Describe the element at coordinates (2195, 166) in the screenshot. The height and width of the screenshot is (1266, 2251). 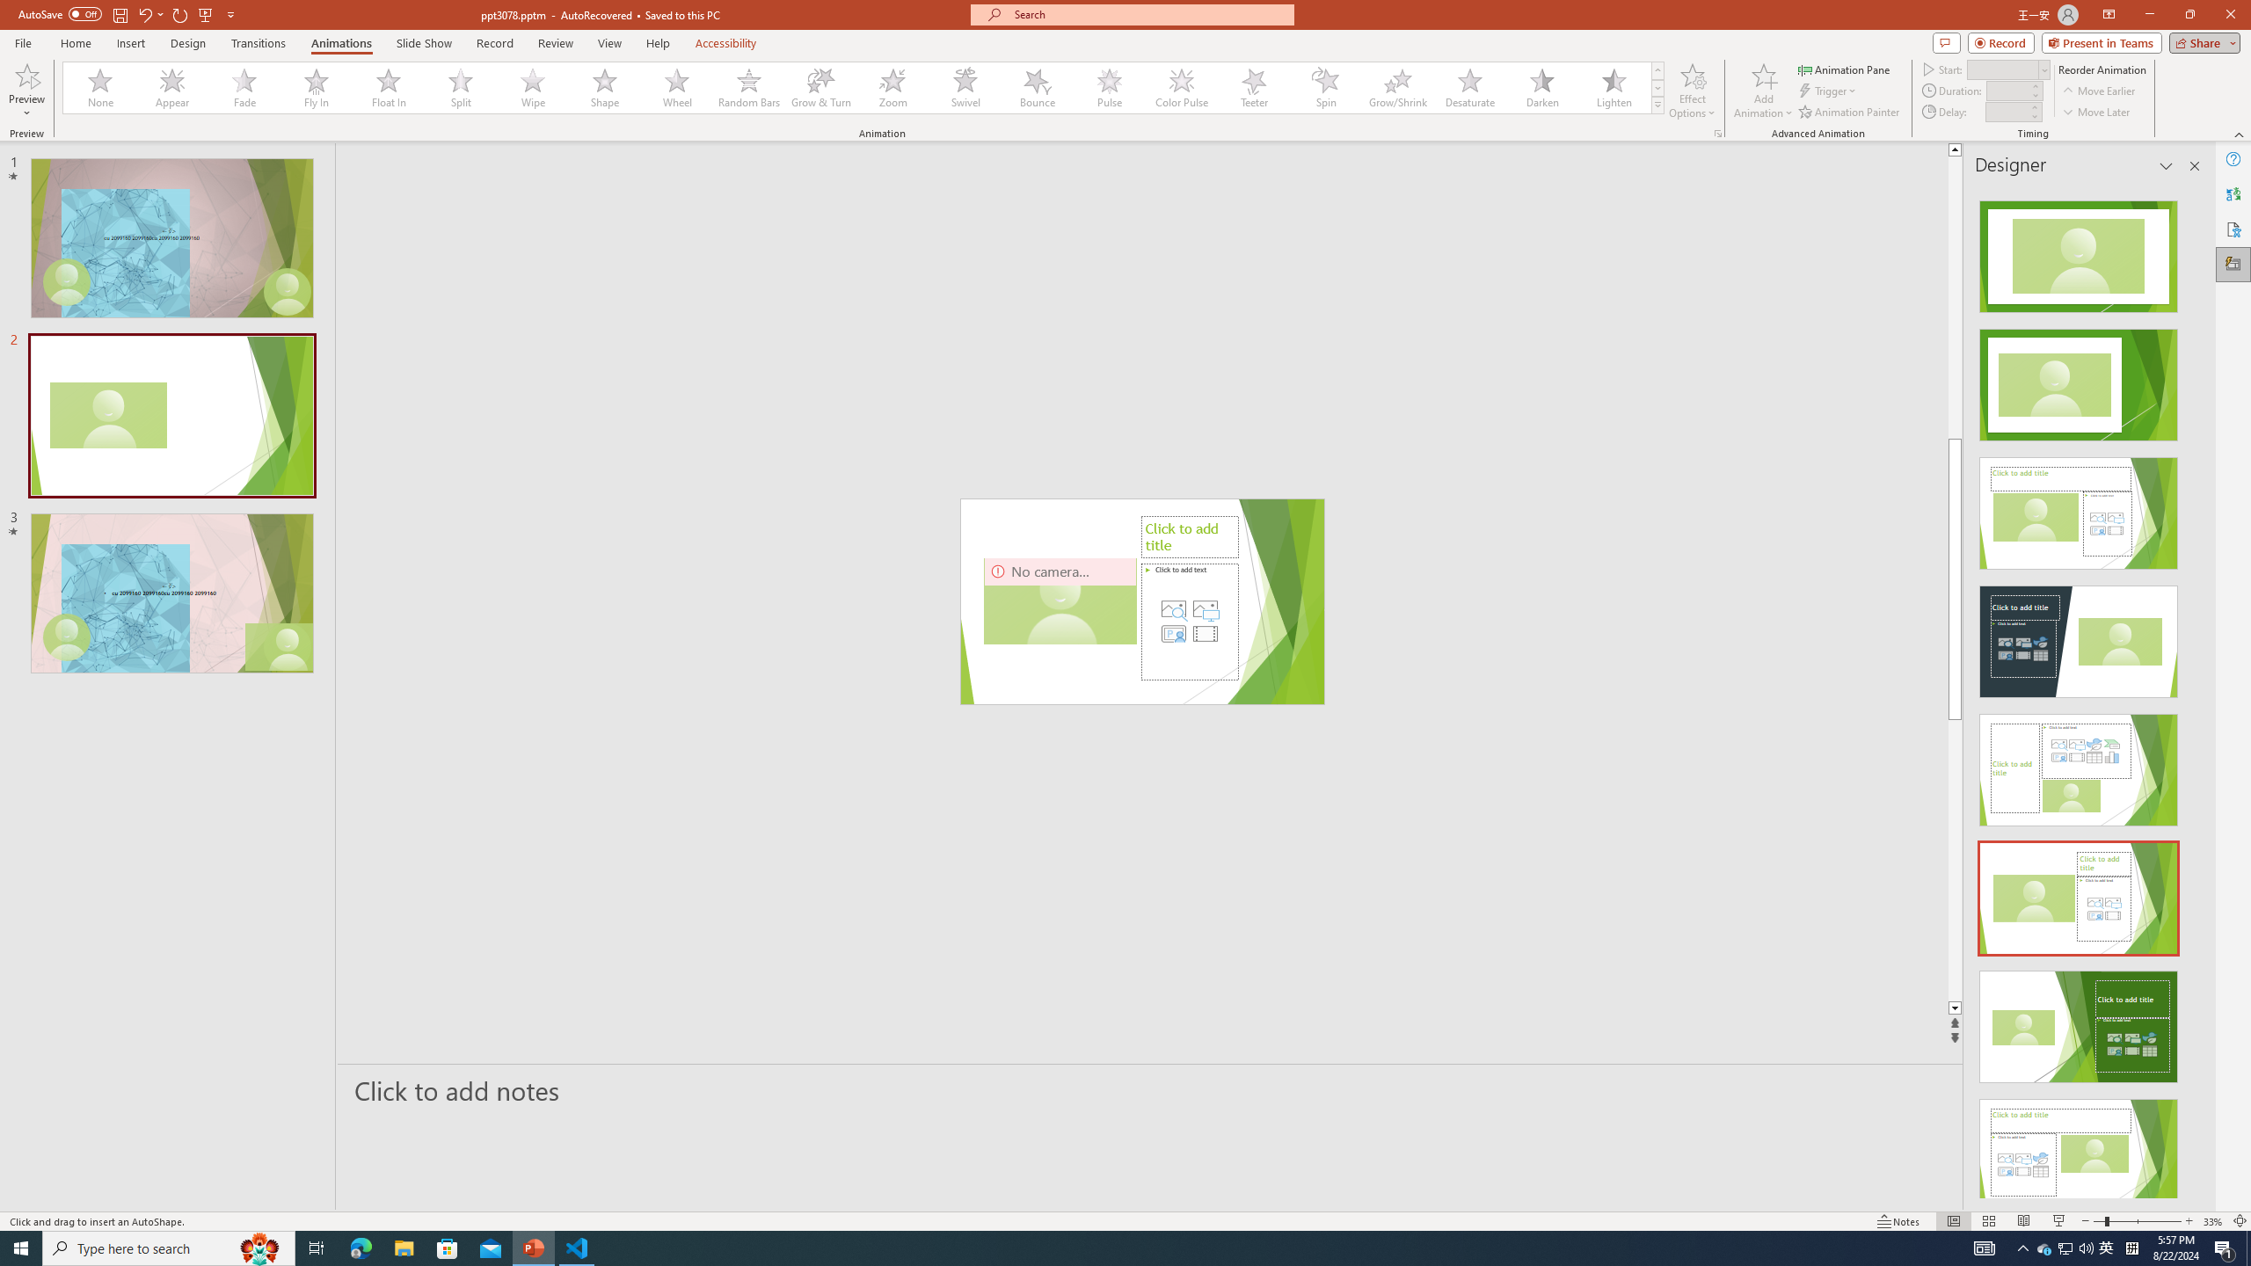
I see `Close pane` at that location.